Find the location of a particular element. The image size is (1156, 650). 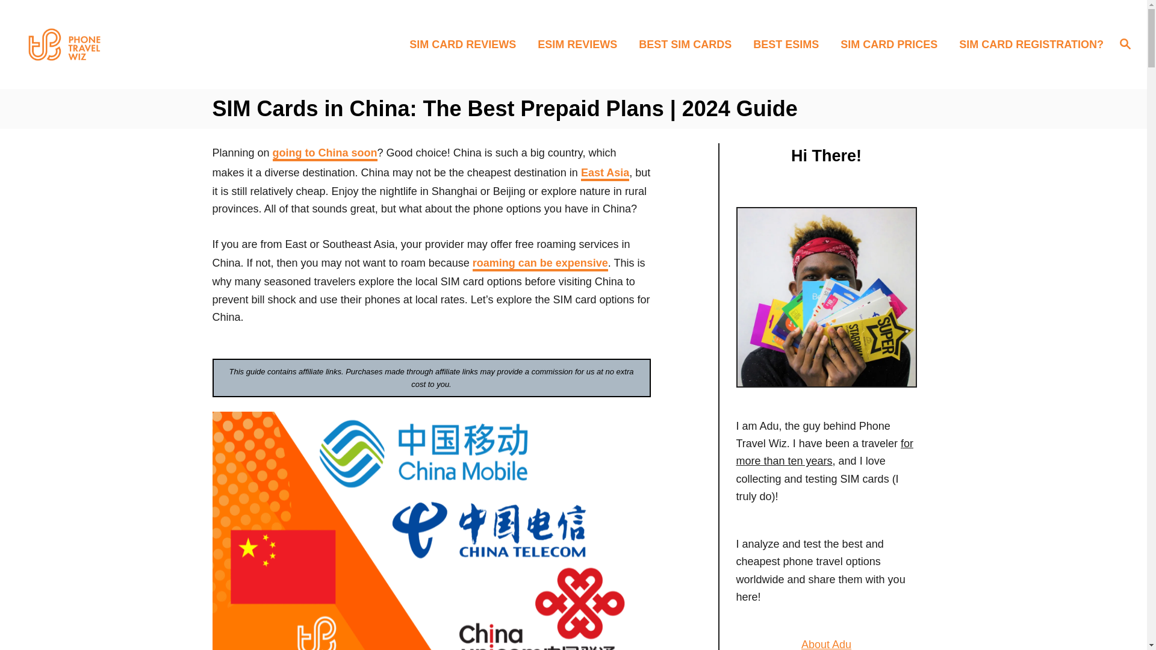

Phone Travel Wiz is located at coordinates (149, 45).